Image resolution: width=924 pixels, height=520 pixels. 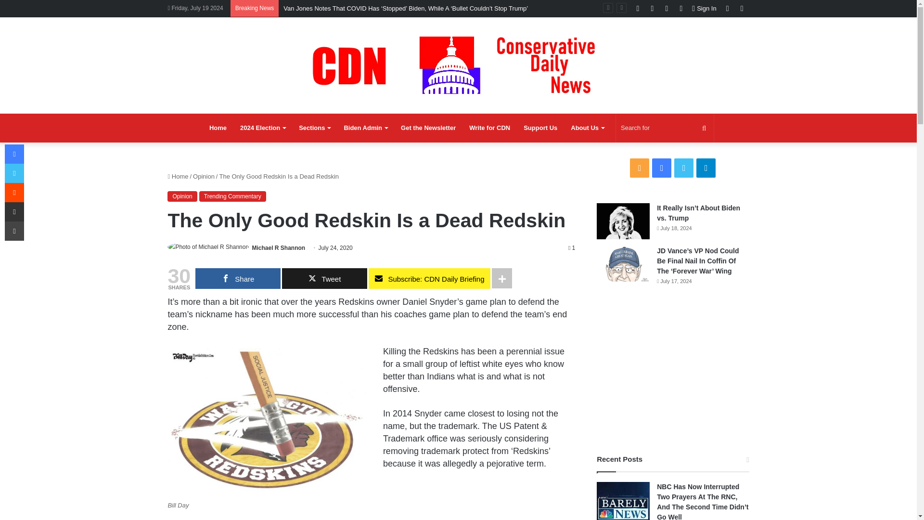 What do you see at coordinates (366, 128) in the screenshot?
I see `Biden Admin` at bounding box center [366, 128].